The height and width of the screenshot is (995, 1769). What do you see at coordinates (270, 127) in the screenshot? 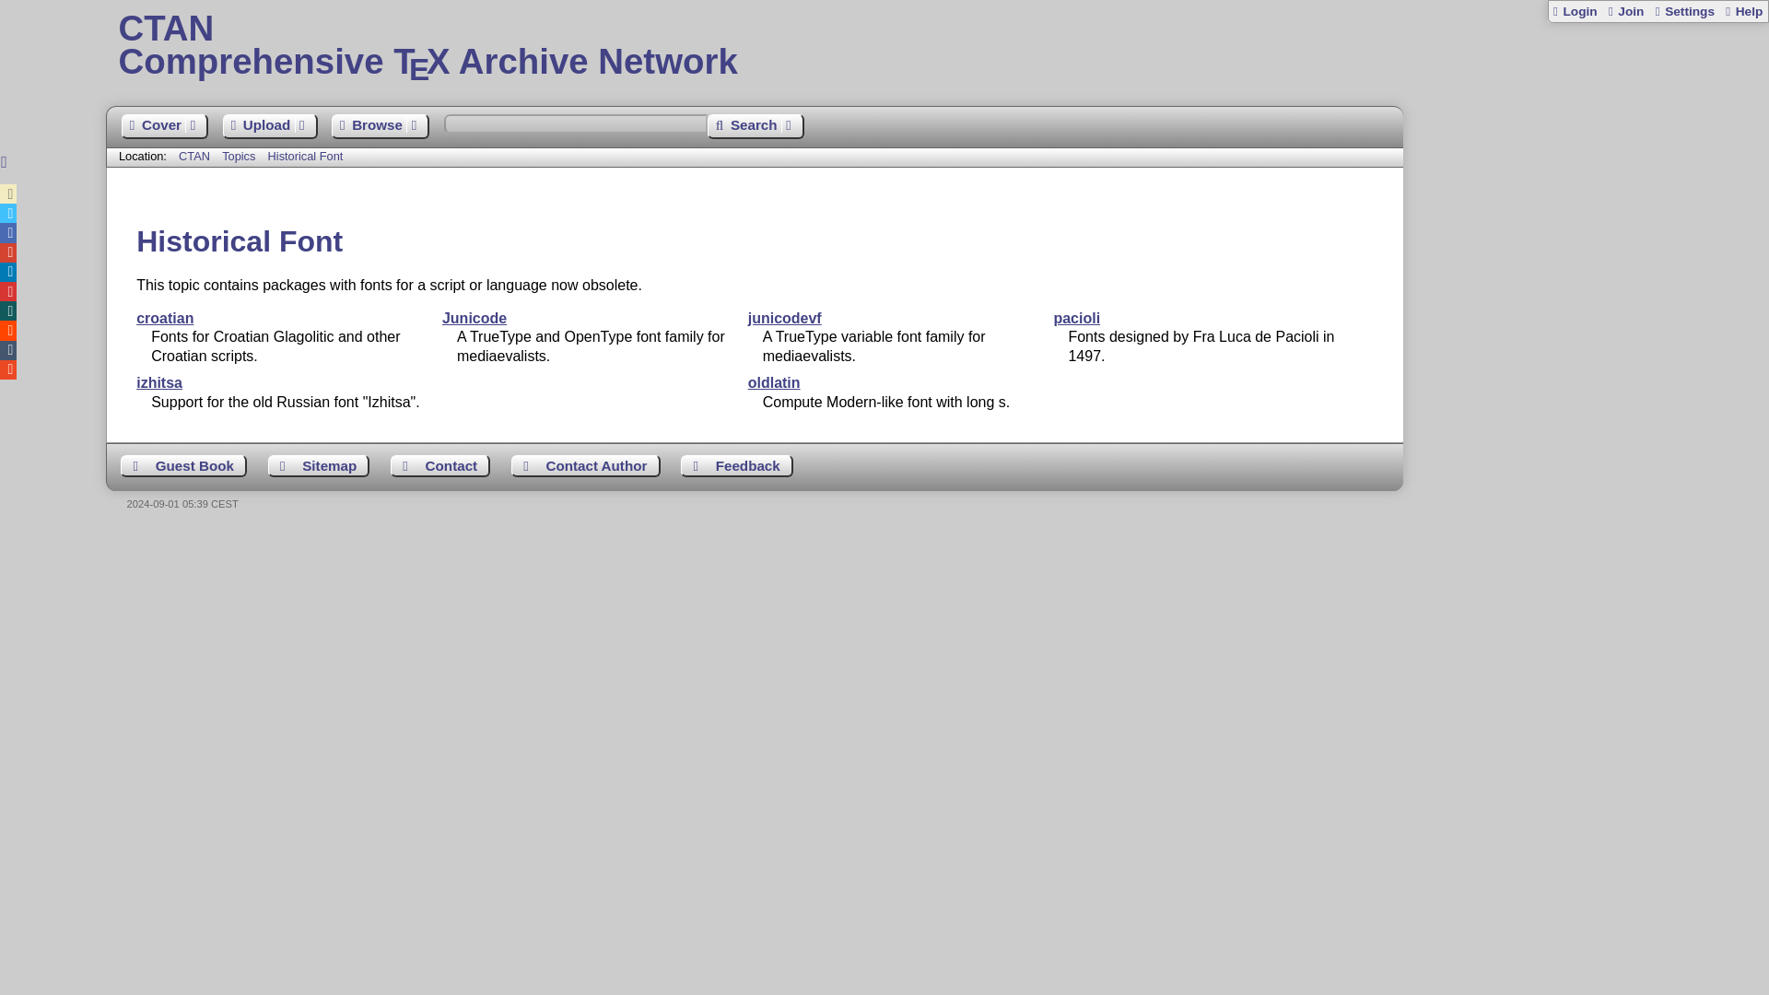
I see `Upload` at bounding box center [270, 127].